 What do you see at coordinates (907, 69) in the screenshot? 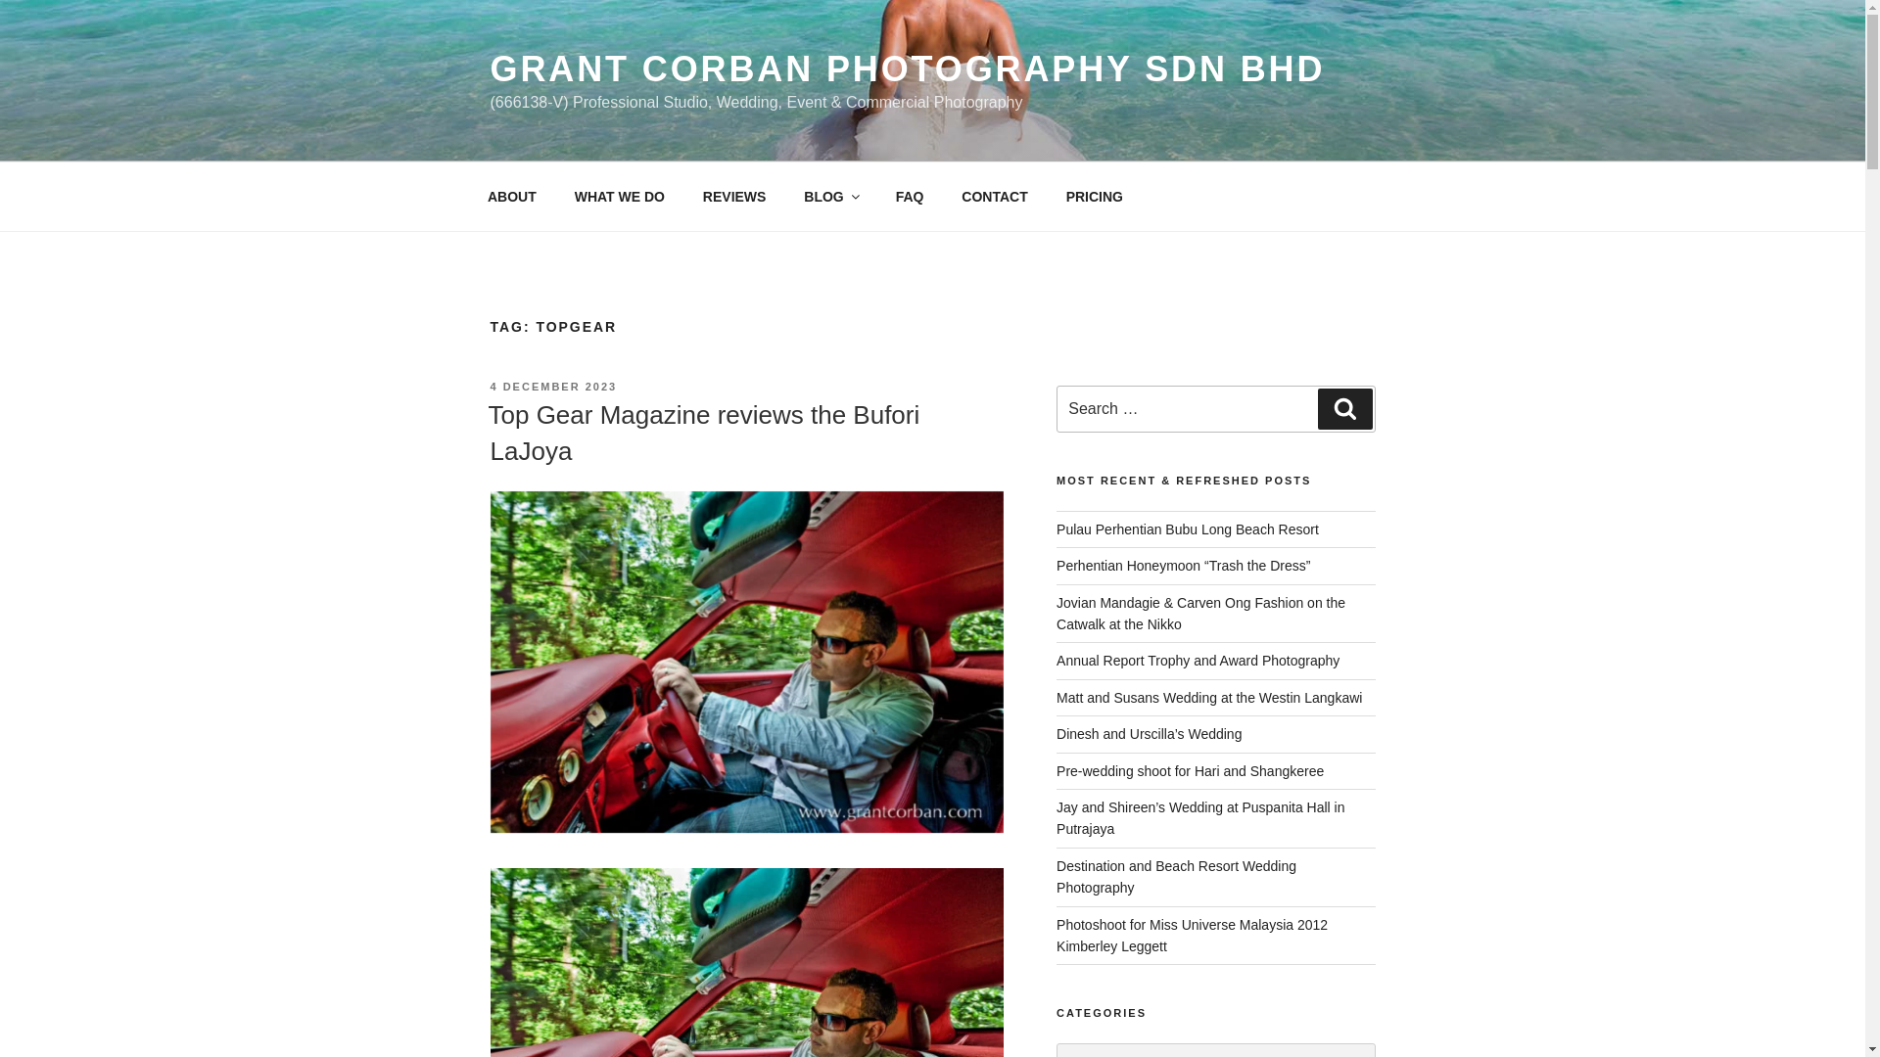
I see `GRANT CORBAN PHOTOGRAPHY SDN BHD` at bounding box center [907, 69].